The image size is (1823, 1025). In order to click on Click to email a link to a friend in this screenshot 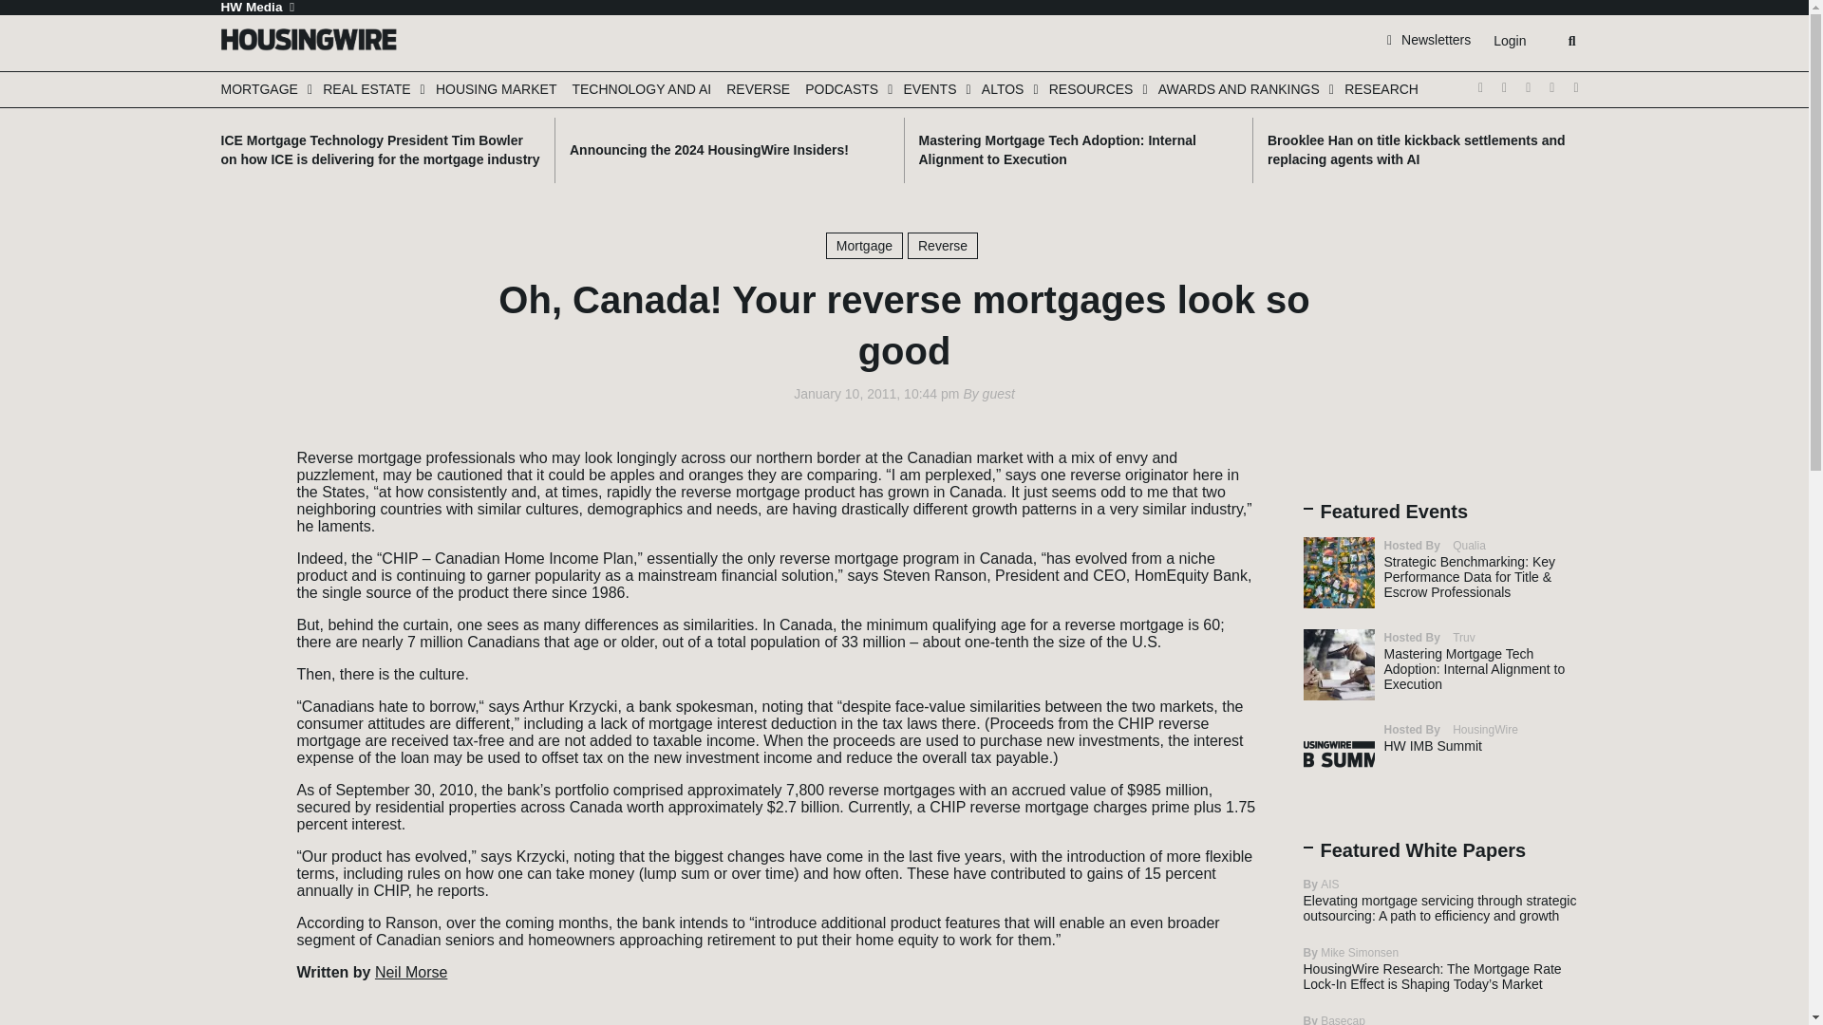, I will do `click(241, 537)`.